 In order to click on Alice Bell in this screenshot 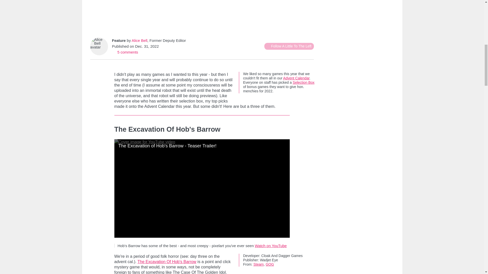, I will do `click(139, 41)`.